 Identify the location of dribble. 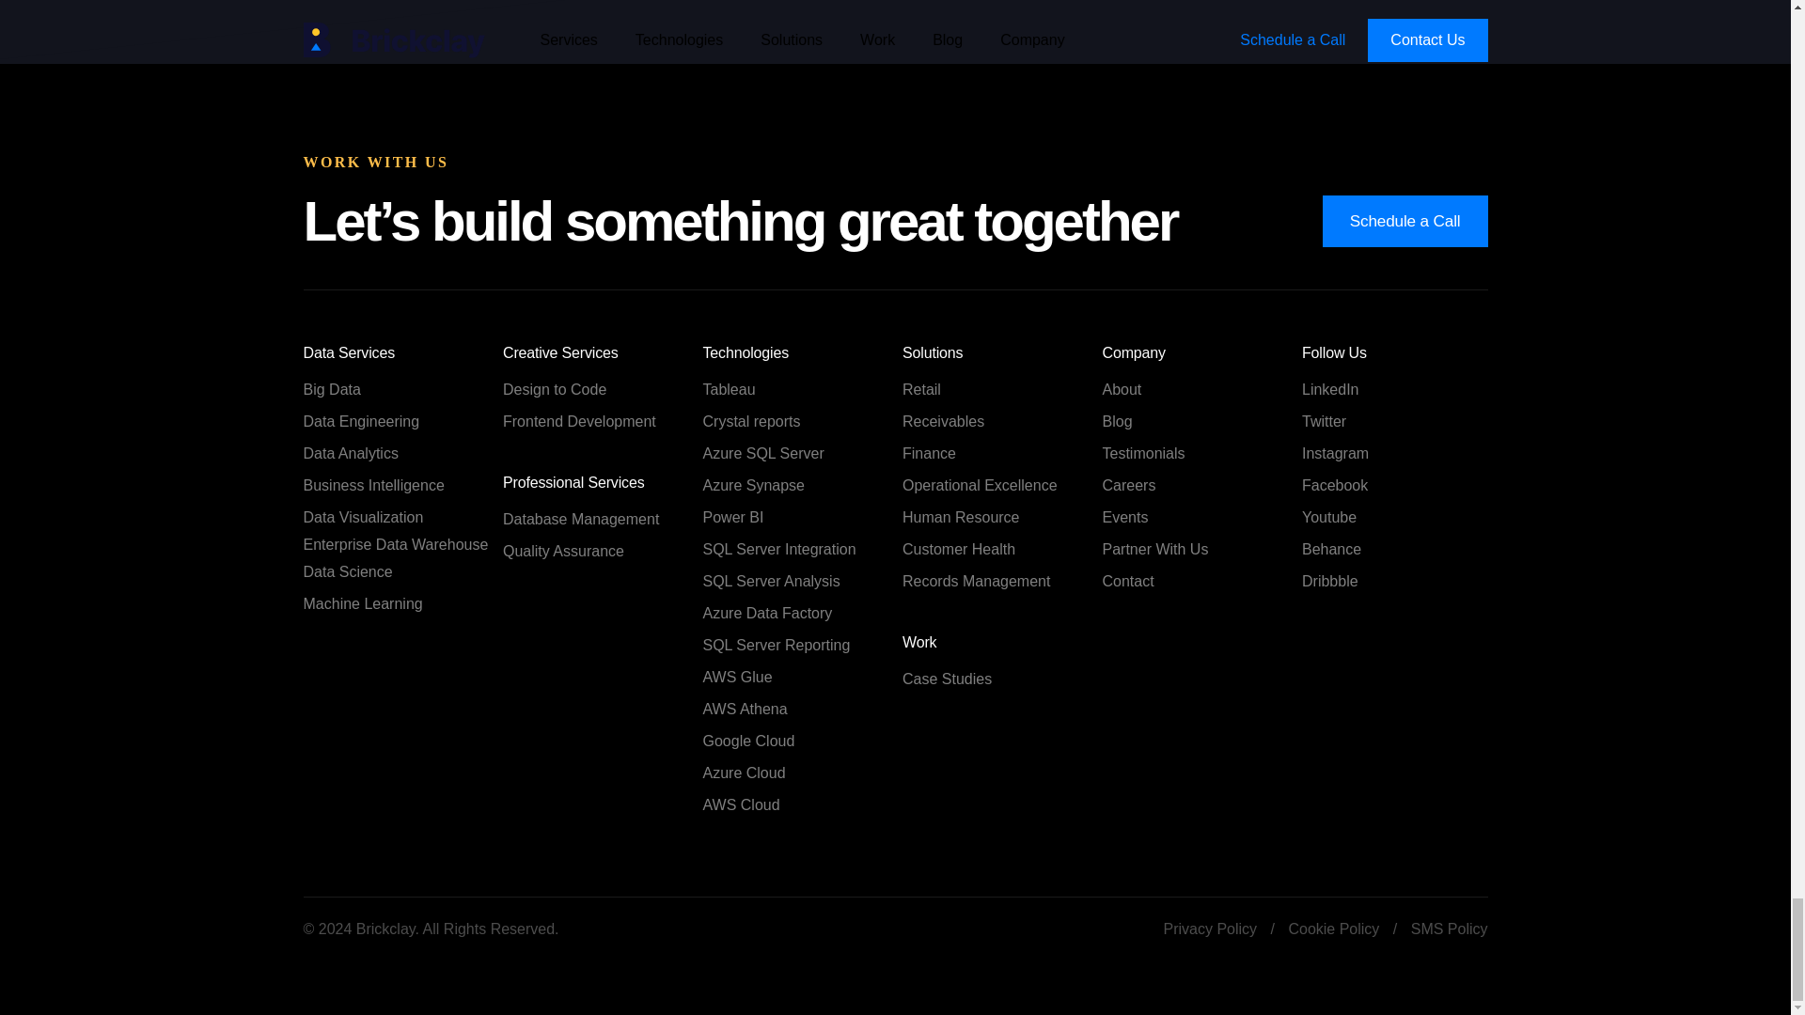
(1394, 581).